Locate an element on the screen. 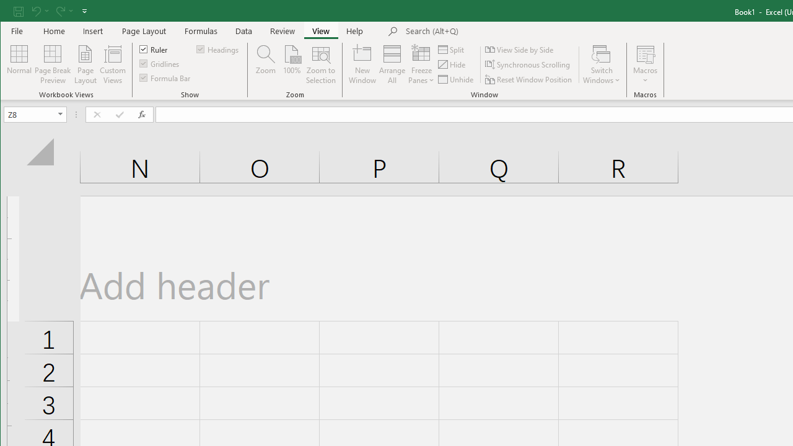  Name Box is located at coordinates (35, 114).